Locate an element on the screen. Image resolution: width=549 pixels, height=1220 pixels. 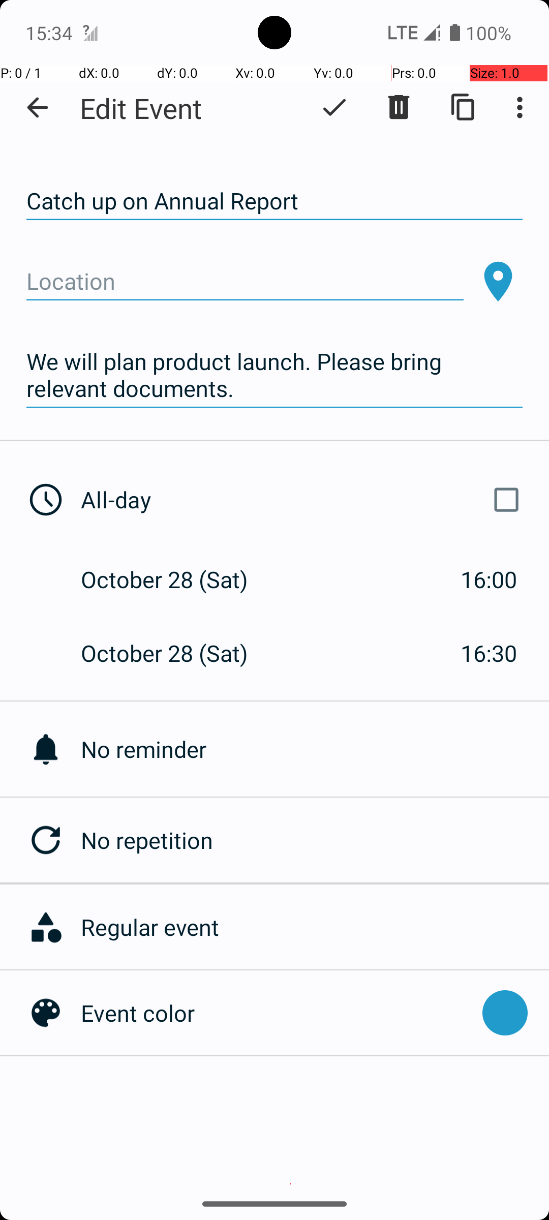
We will plan product launch. Please bring relevant documents. is located at coordinates (274, 375).